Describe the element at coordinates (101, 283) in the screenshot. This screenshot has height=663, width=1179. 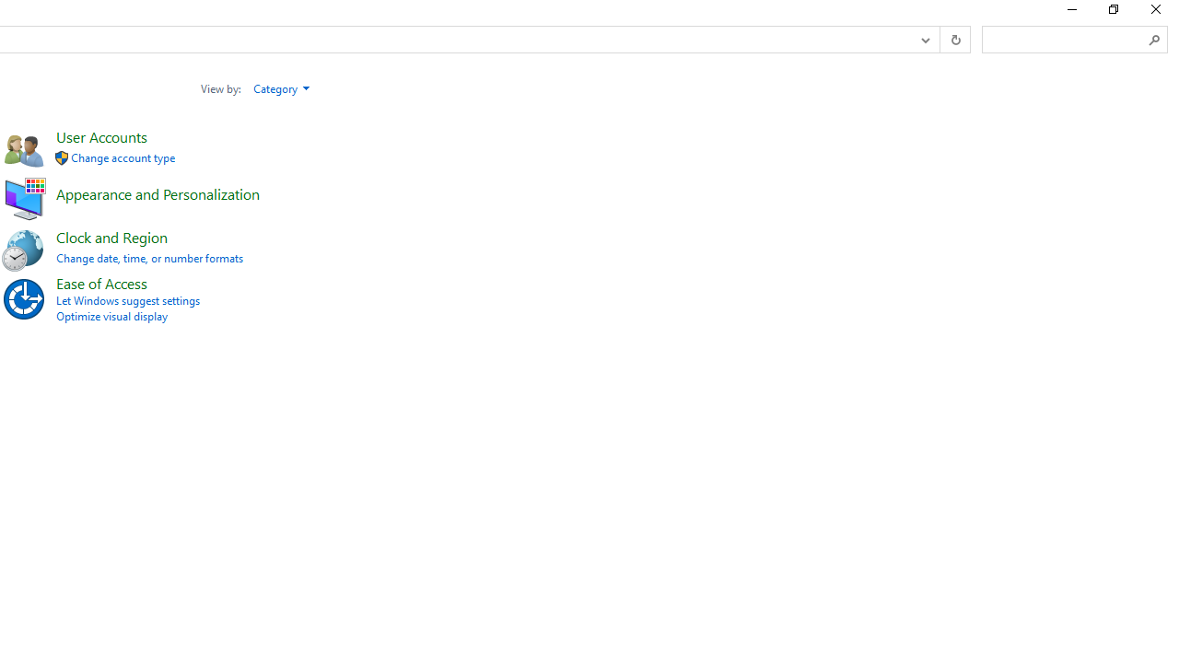
I see `Ease of Access` at that location.